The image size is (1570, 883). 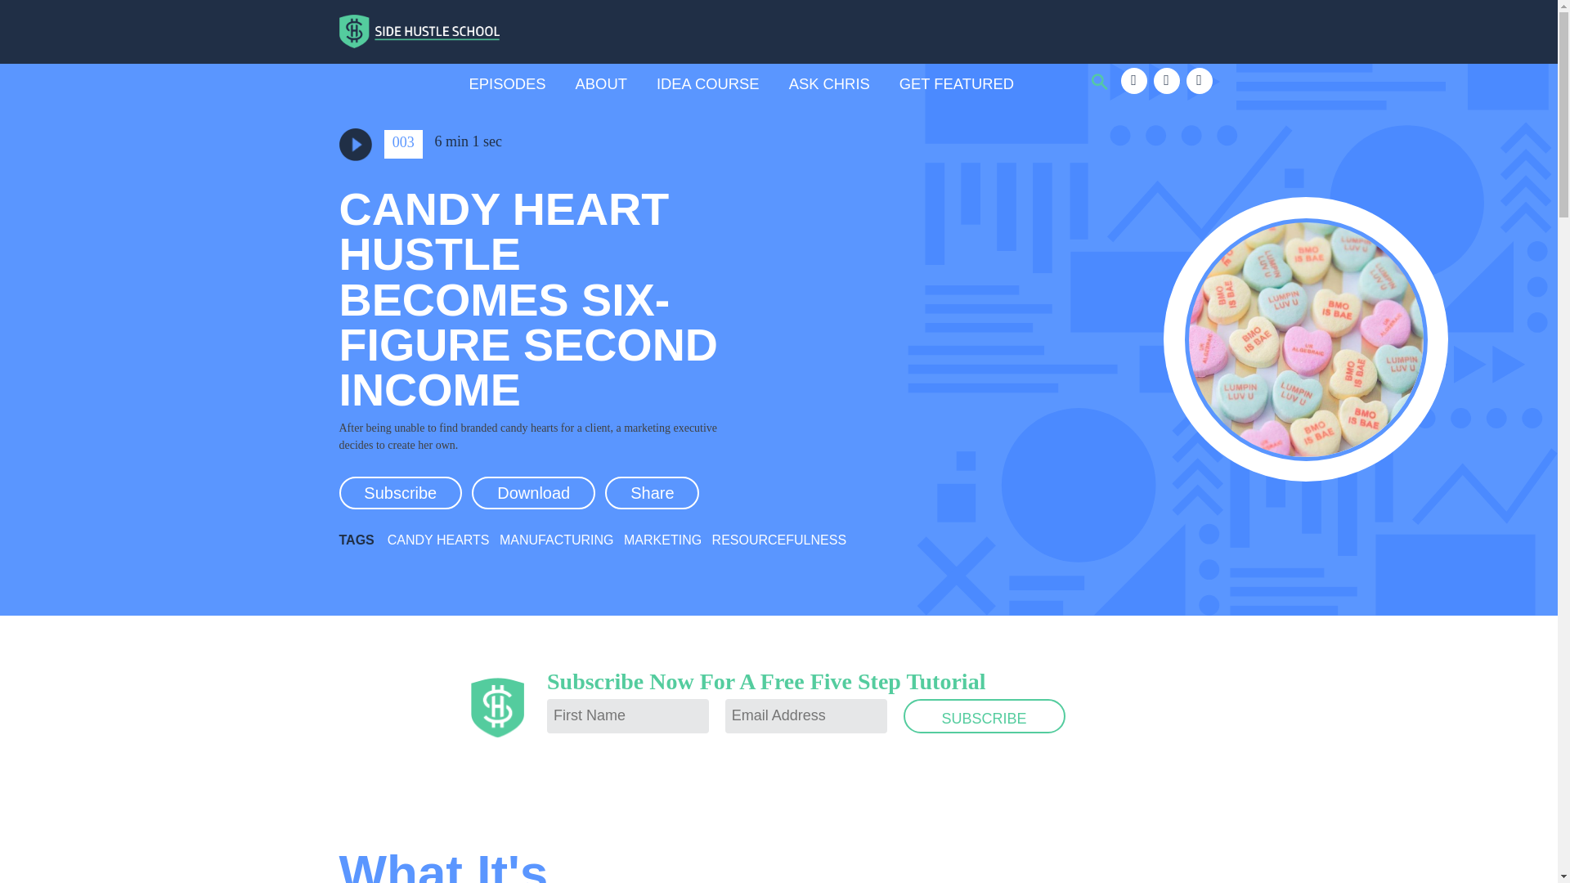 What do you see at coordinates (533, 493) in the screenshot?
I see `Download` at bounding box center [533, 493].